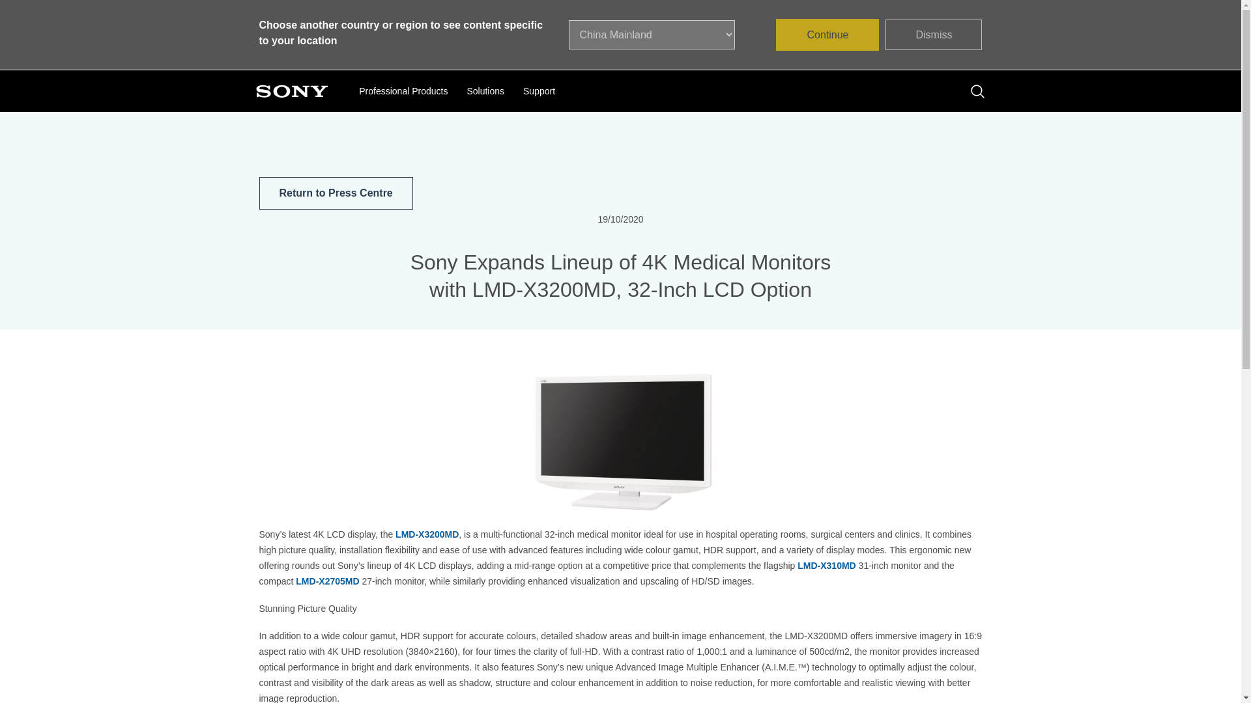 The image size is (1251, 703). What do you see at coordinates (327, 581) in the screenshot?
I see `LMD-X2705MD` at bounding box center [327, 581].